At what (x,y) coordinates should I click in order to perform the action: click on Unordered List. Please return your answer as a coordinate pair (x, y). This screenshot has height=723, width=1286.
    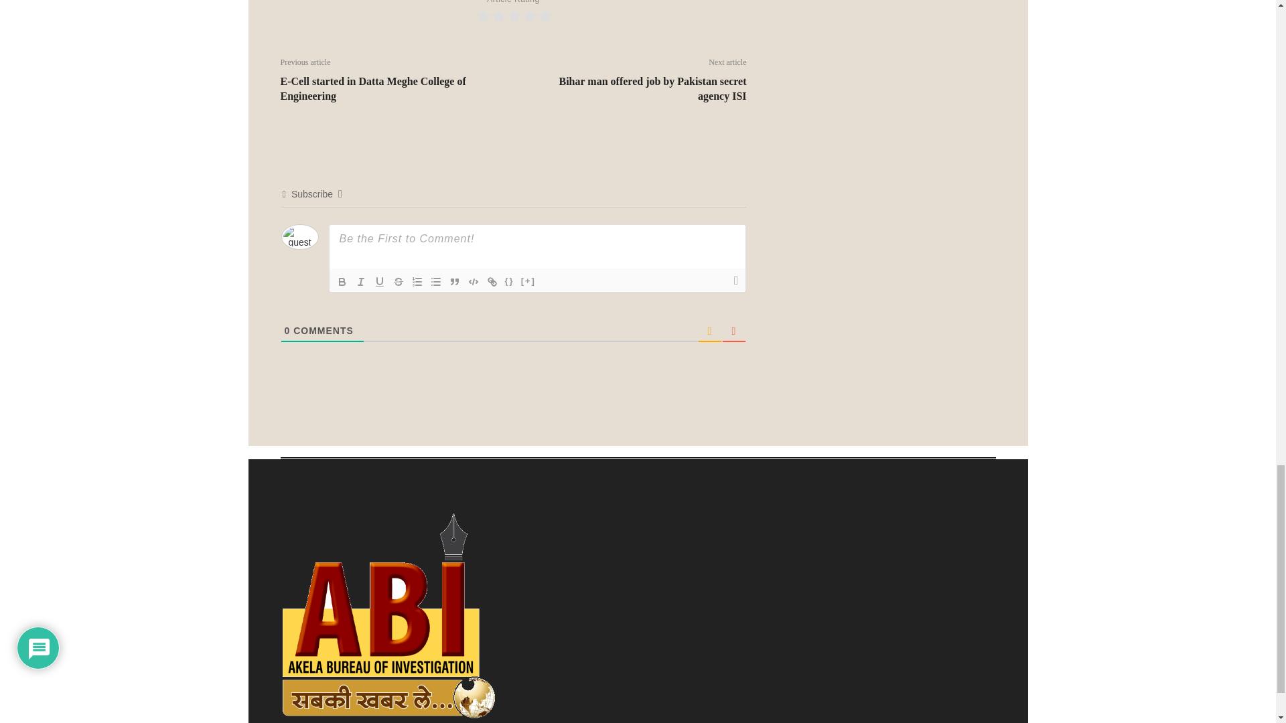
    Looking at the image, I should click on (435, 282).